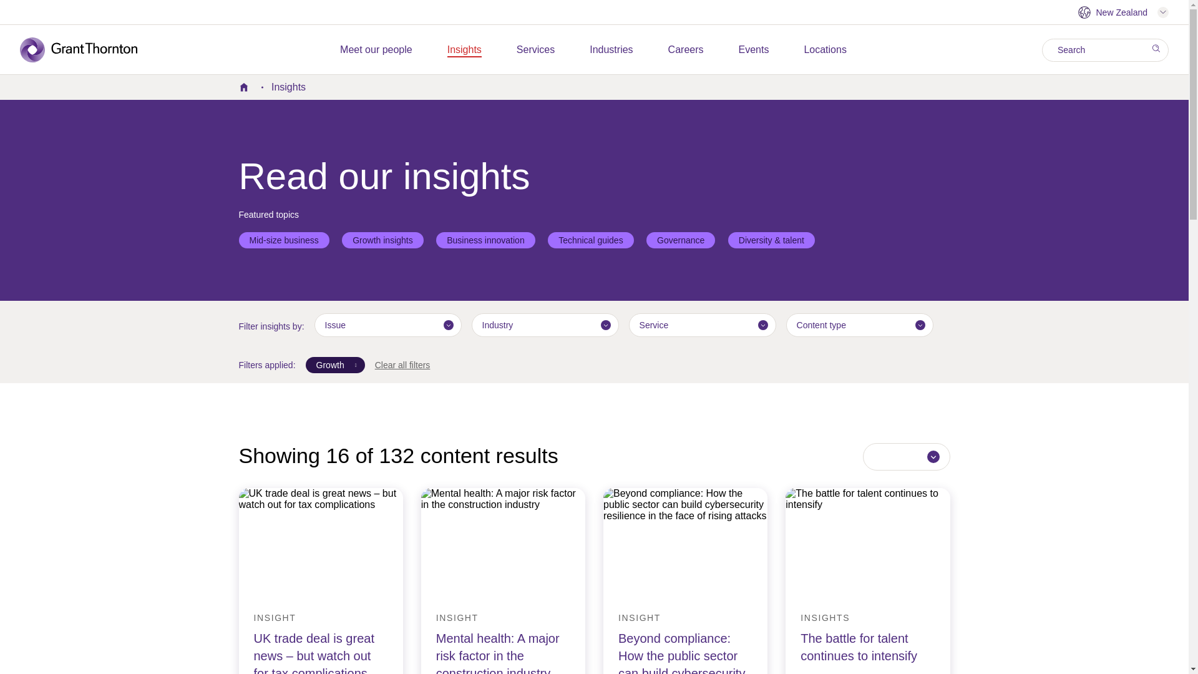 This screenshot has height=674, width=1198. Describe the element at coordinates (825, 50) in the screenshot. I see `Locations` at that location.